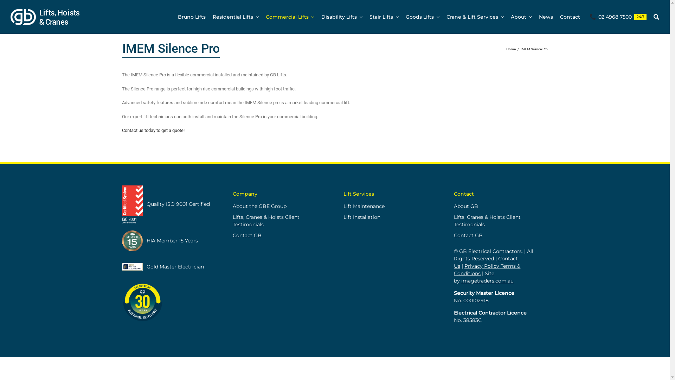 The height and width of the screenshot is (380, 675). Describe the element at coordinates (482, 266) in the screenshot. I see `Privacy Policy` at that location.